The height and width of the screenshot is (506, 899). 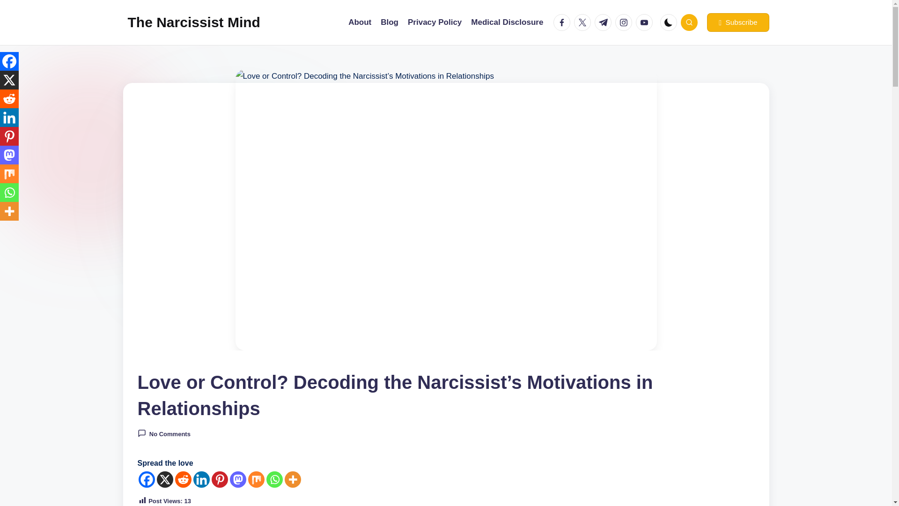 What do you see at coordinates (183, 479) in the screenshot?
I see `Reddit` at bounding box center [183, 479].